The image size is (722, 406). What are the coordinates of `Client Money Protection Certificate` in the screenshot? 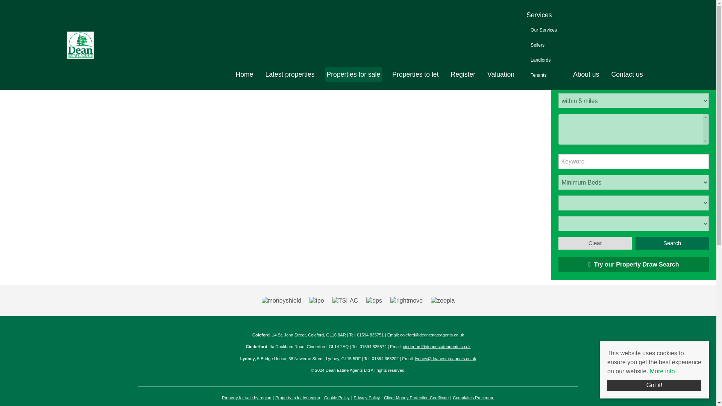 It's located at (416, 398).